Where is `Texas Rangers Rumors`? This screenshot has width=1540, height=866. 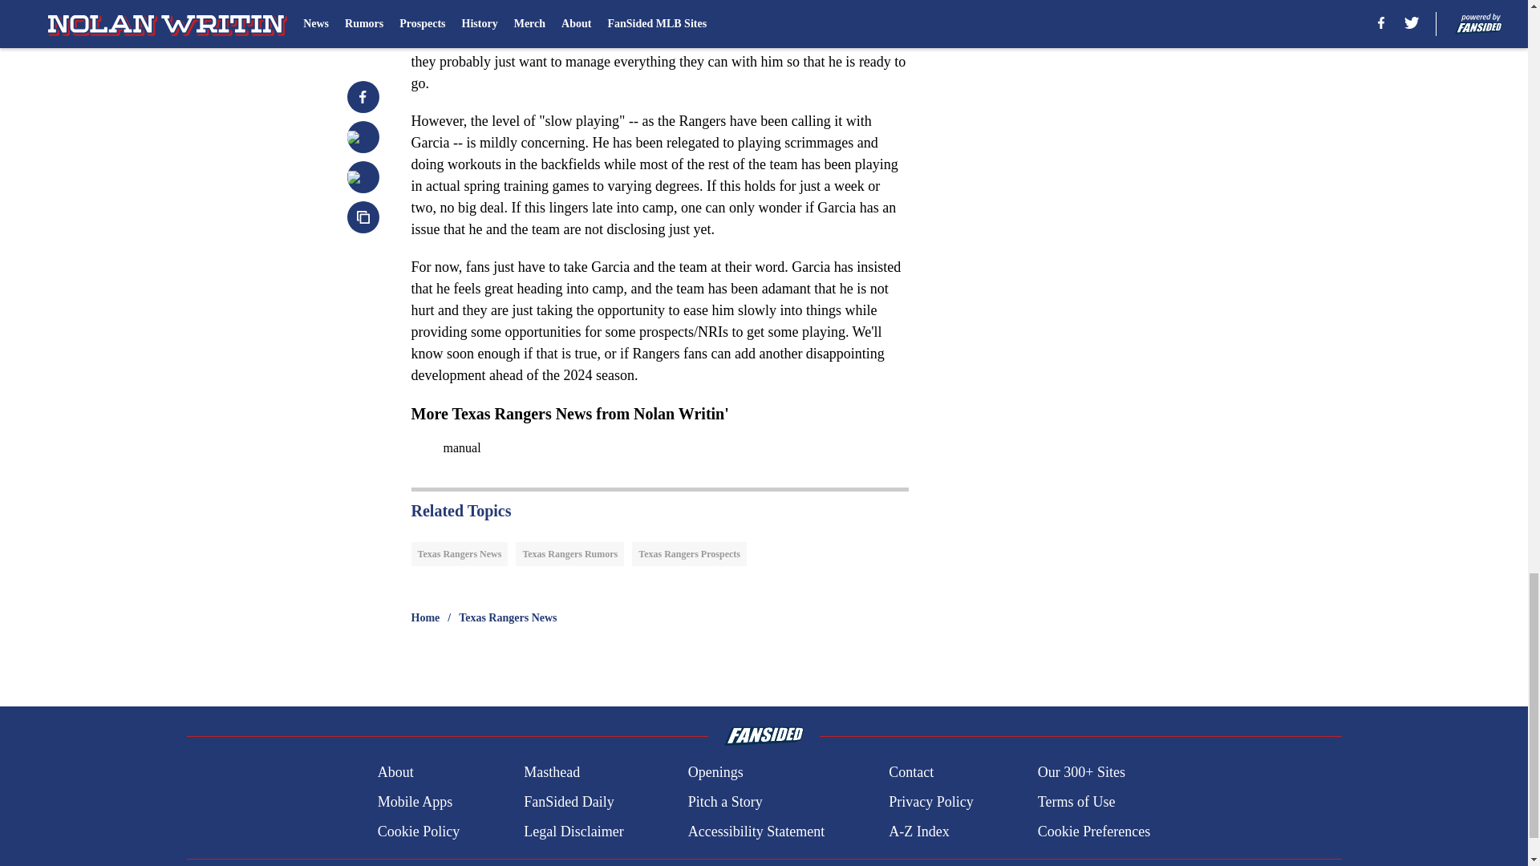
Texas Rangers Rumors is located at coordinates (569, 554).